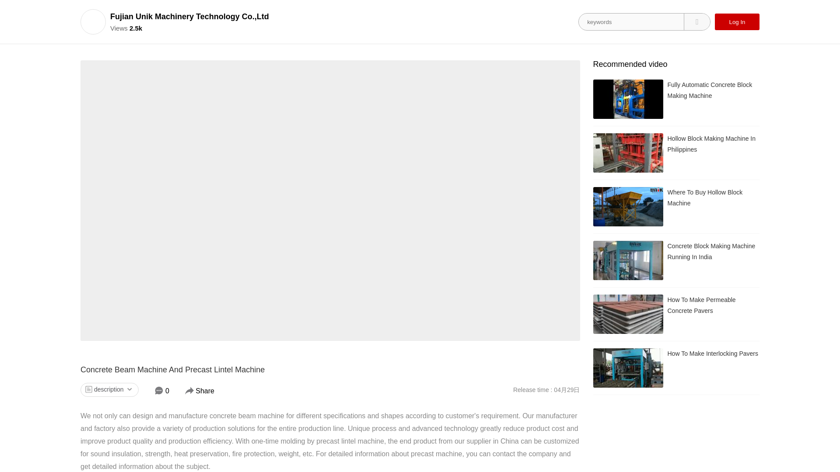 This screenshot has height=472, width=840. Describe the element at coordinates (676, 153) in the screenshot. I see `Hollow Block Making Machine In Philippines` at that location.